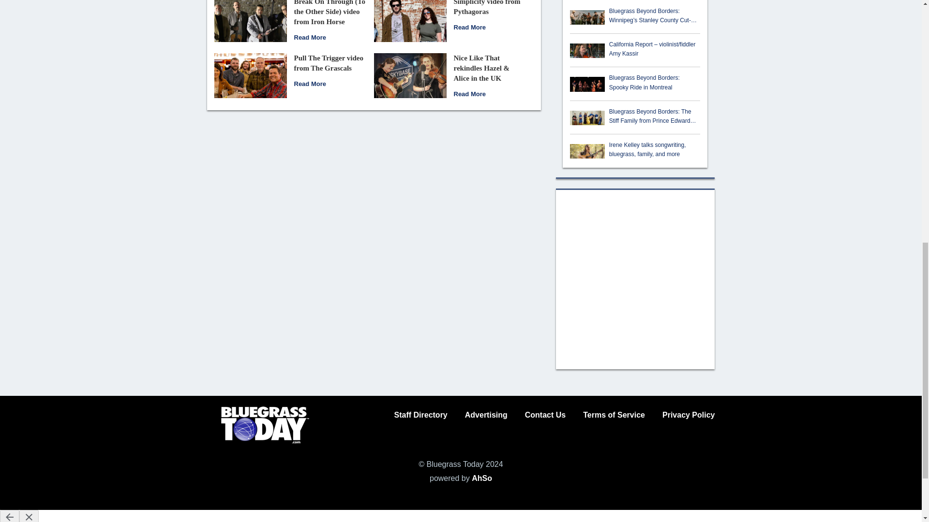 The height and width of the screenshot is (522, 929). What do you see at coordinates (470, 27) in the screenshot?
I see `Simplicity video from Pythagoras` at bounding box center [470, 27].